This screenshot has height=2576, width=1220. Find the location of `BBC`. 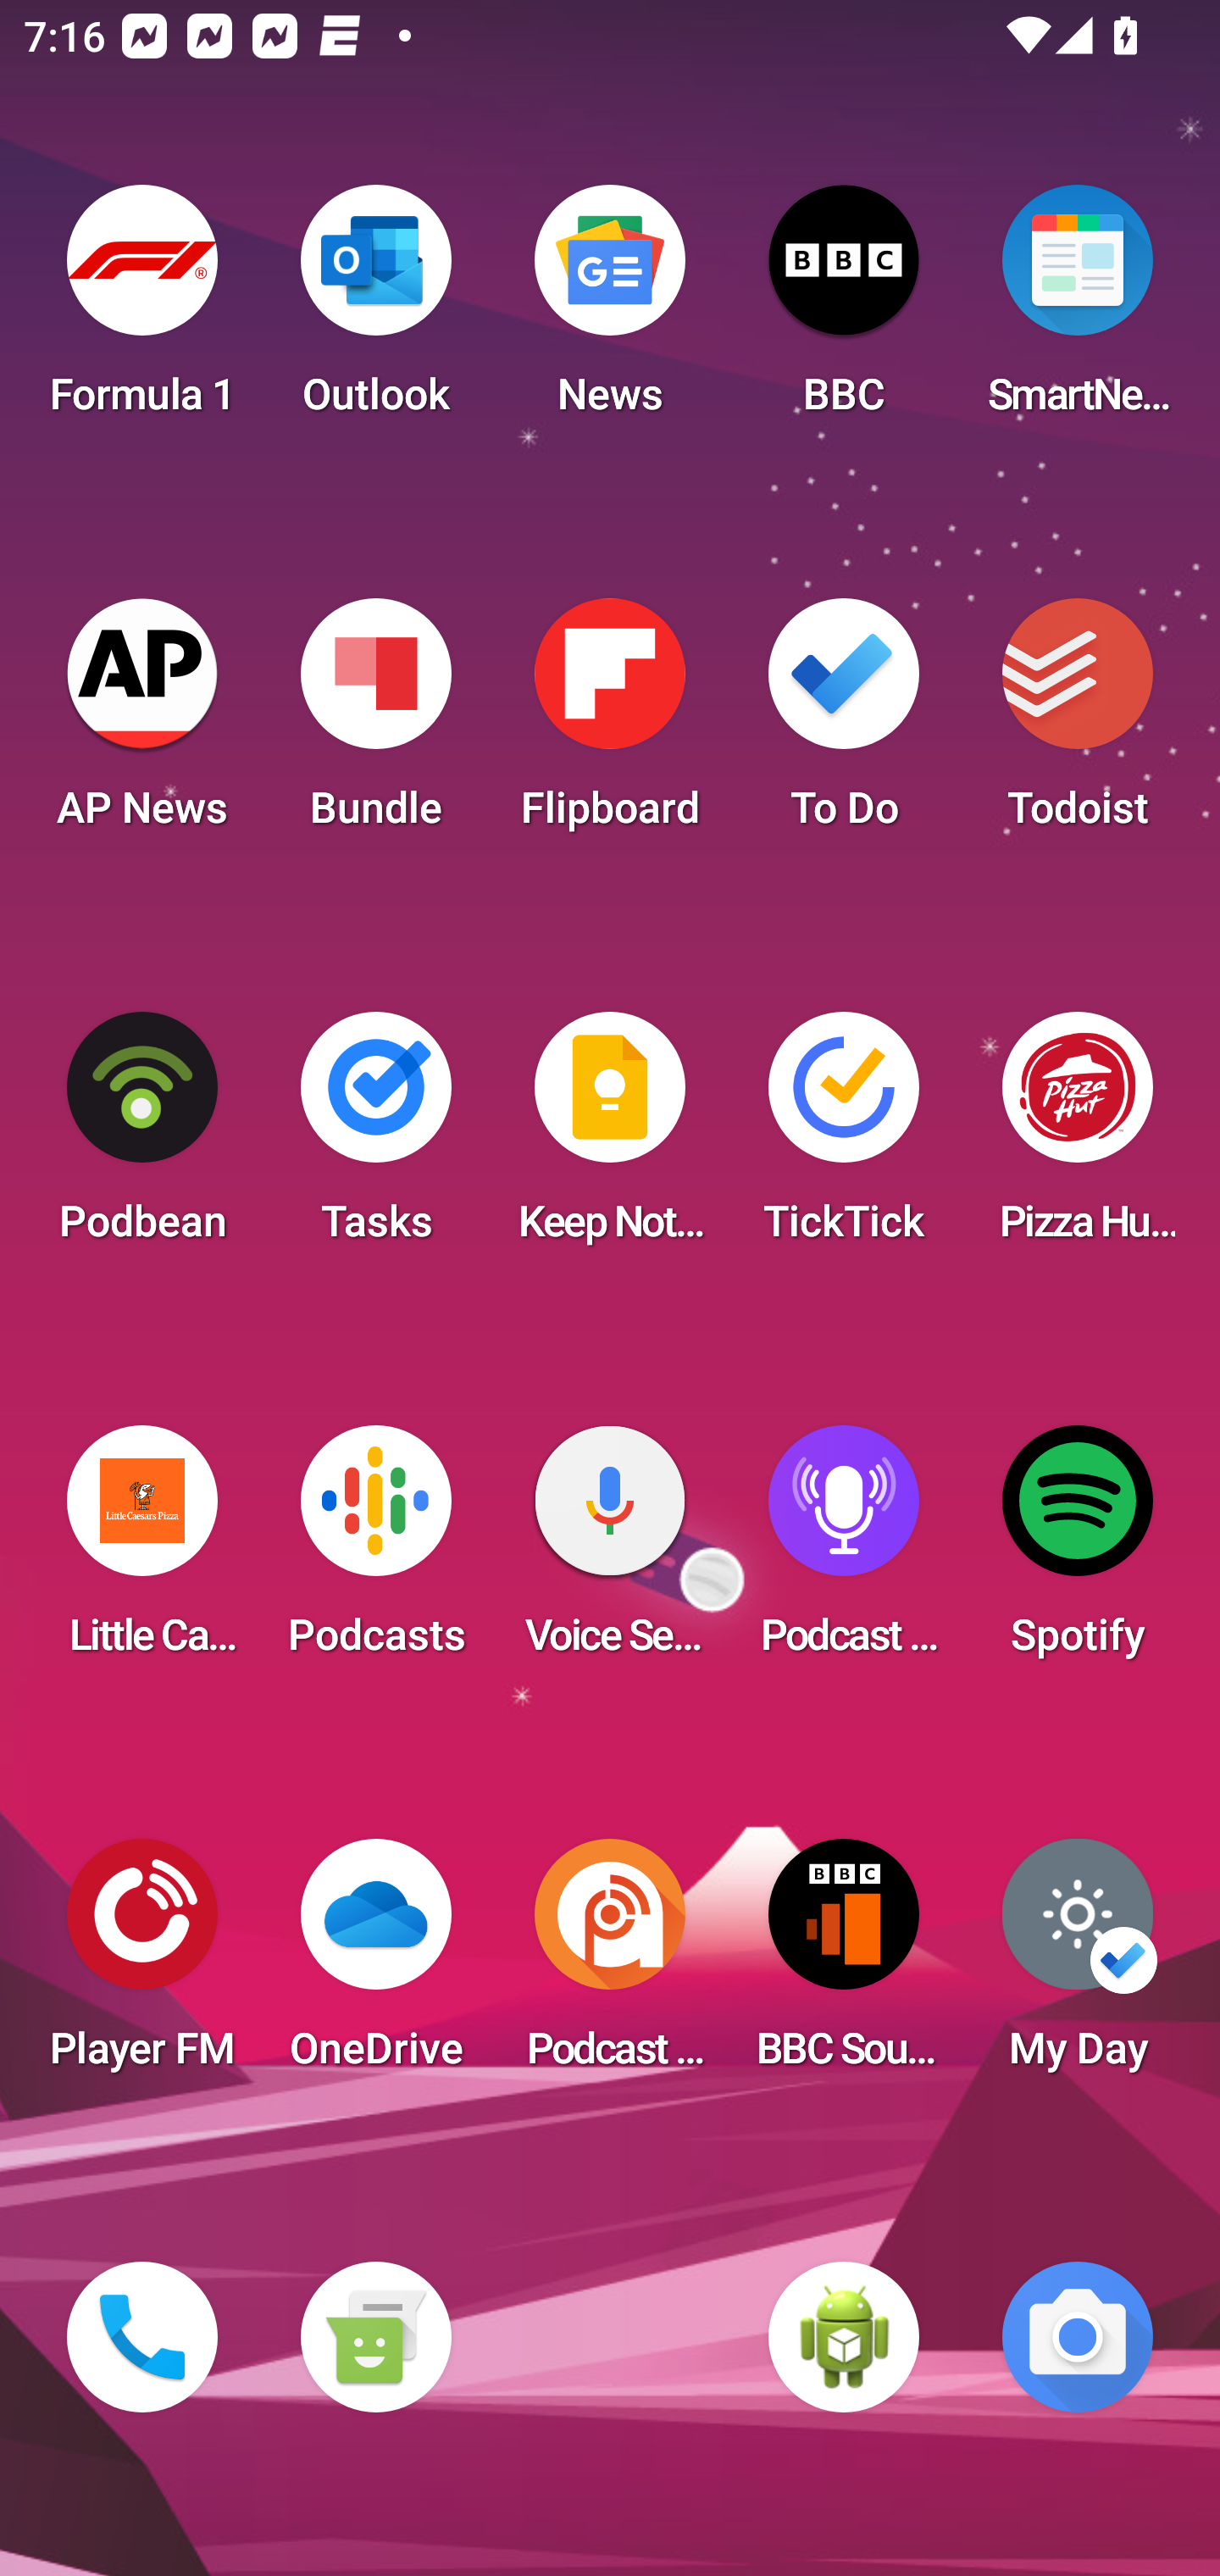

BBC is located at coordinates (844, 310).